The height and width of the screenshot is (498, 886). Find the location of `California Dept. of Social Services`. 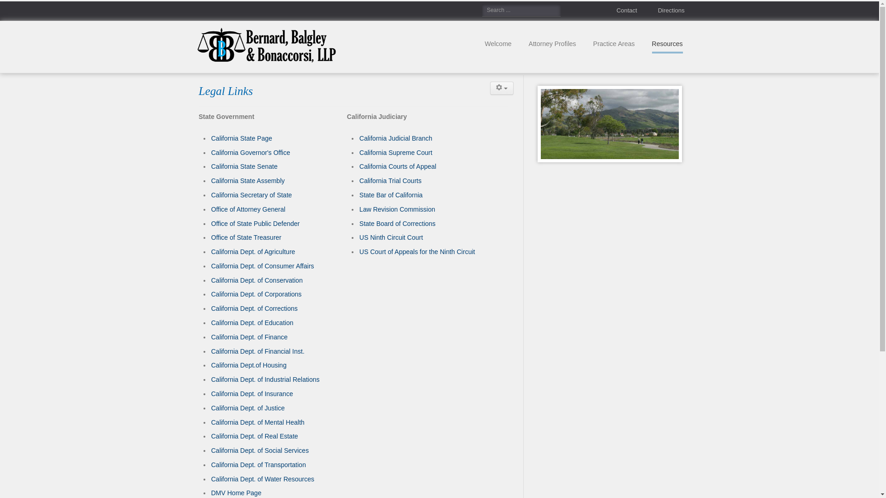

California Dept. of Social Services is located at coordinates (260, 451).